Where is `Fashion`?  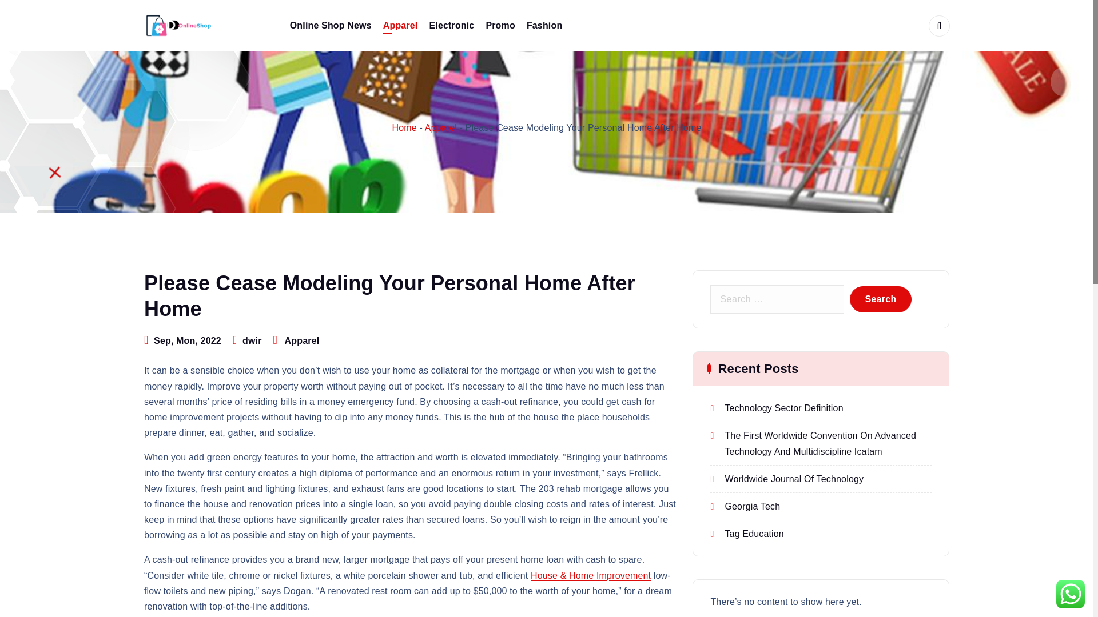
Fashion is located at coordinates (544, 26).